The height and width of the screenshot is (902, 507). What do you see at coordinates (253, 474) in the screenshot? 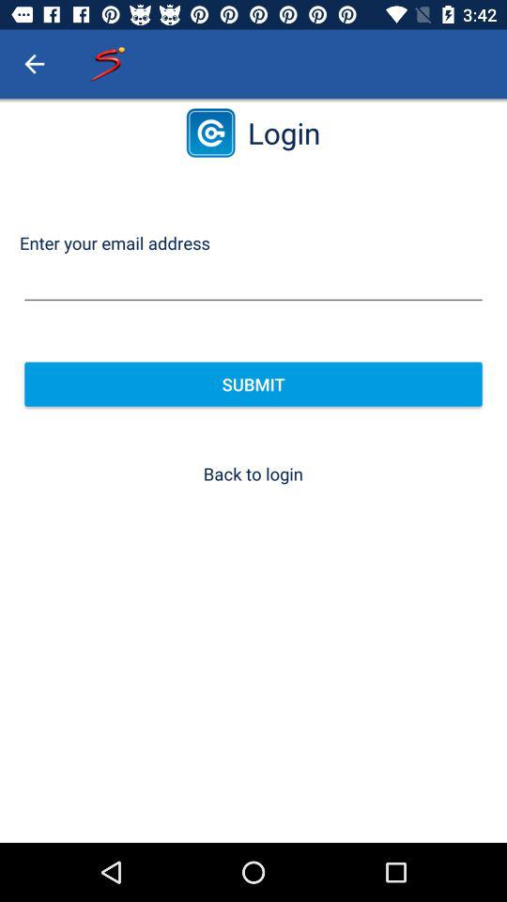
I see `click back to login item` at bounding box center [253, 474].